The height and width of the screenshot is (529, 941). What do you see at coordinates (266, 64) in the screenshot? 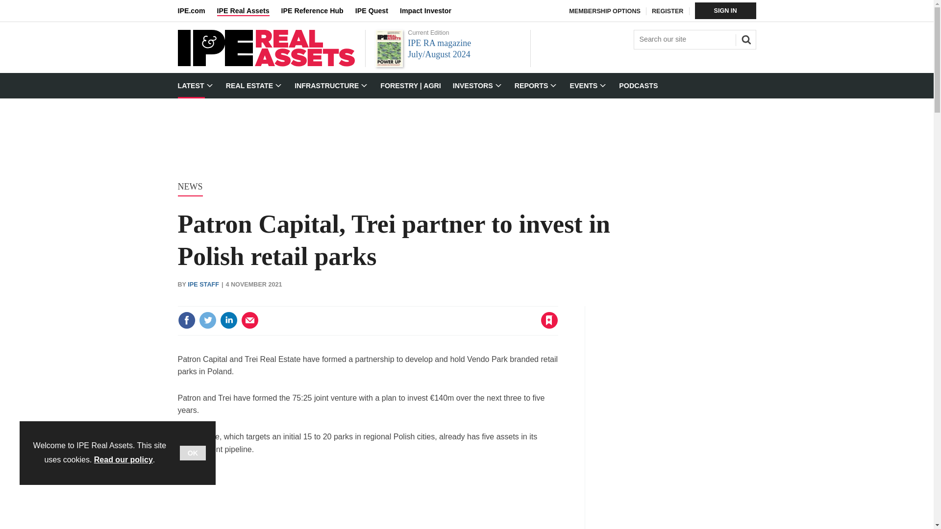
I see `Real Assets` at bounding box center [266, 64].